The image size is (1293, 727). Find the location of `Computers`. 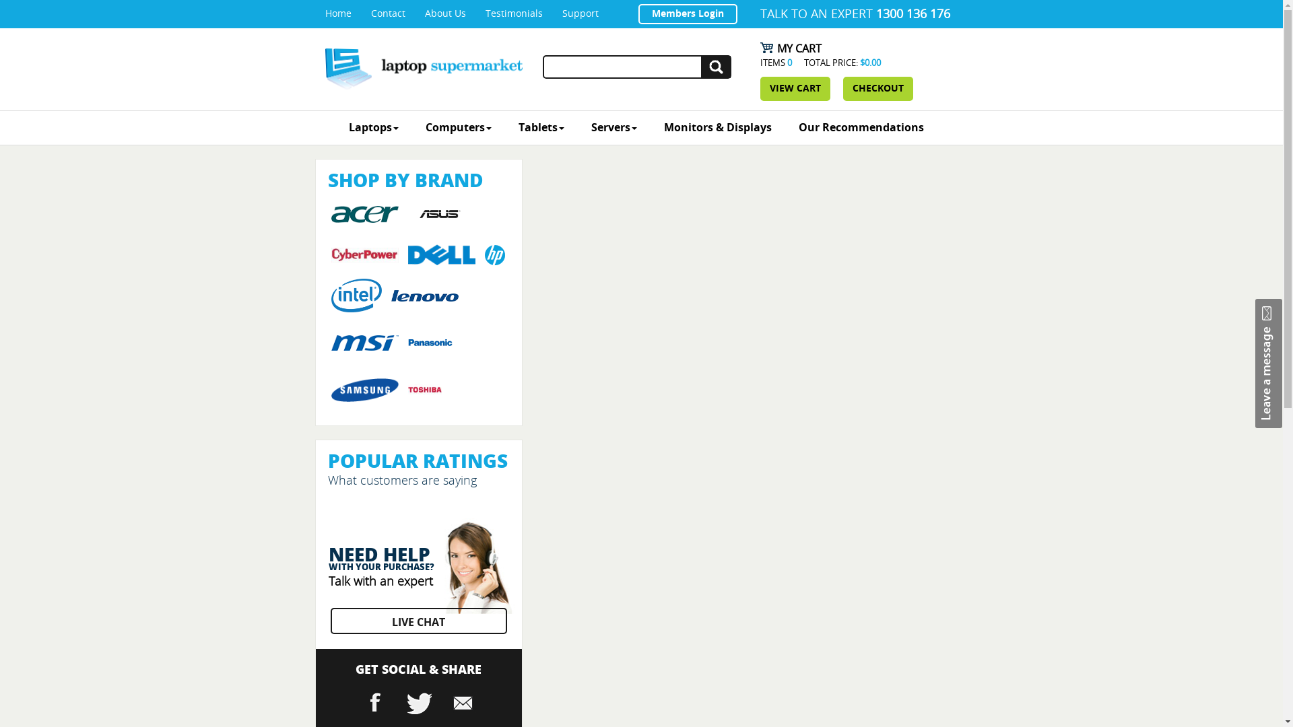

Computers is located at coordinates (459, 128).